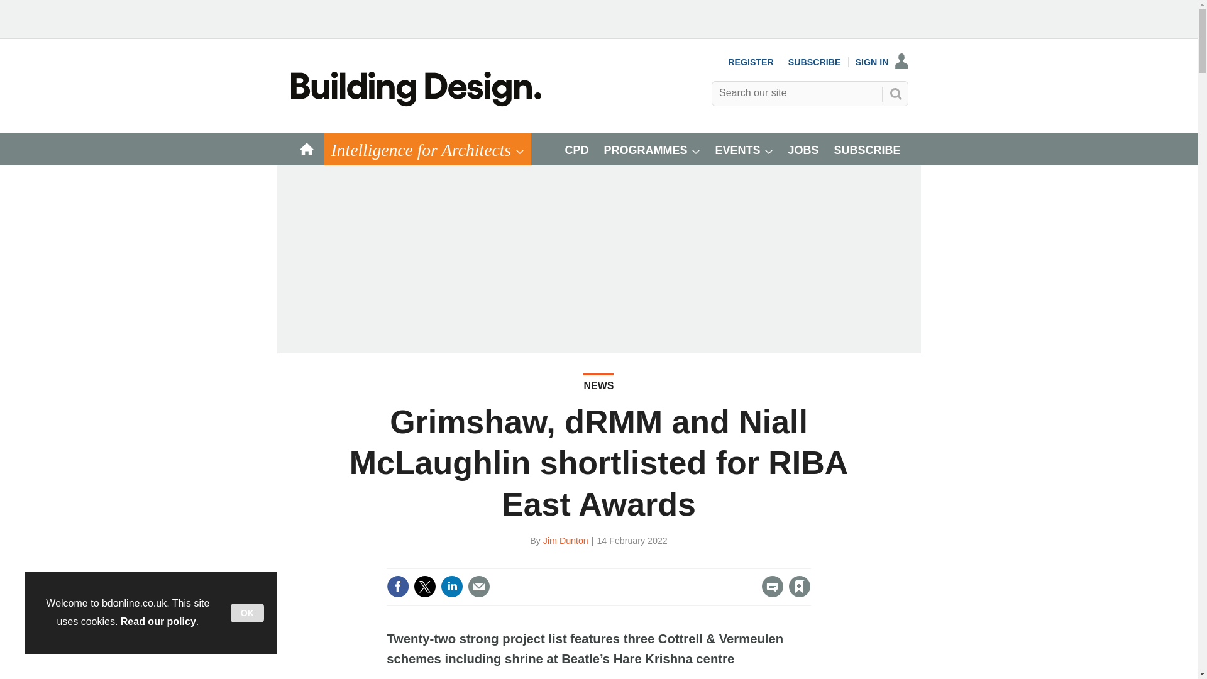  I want to click on SUBSCRIBE, so click(815, 62).